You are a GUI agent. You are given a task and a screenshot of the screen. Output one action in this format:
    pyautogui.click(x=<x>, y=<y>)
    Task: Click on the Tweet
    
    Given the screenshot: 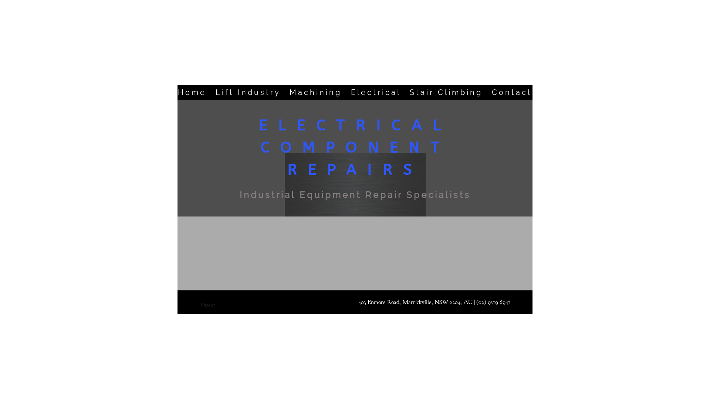 What is the action you would take?
    pyautogui.click(x=207, y=305)
    